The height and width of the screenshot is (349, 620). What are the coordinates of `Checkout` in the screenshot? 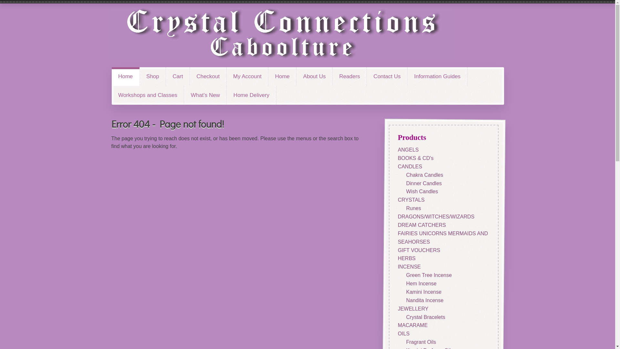 It's located at (208, 77).